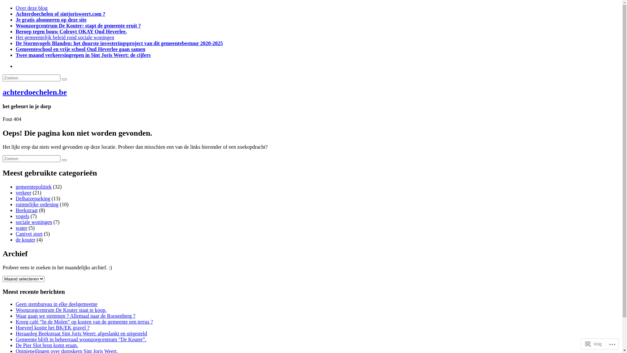  Describe the element at coordinates (83, 55) in the screenshot. I see `Twee maand verkeersingrepen in Sint Joris Weert: de cijfers` at that location.